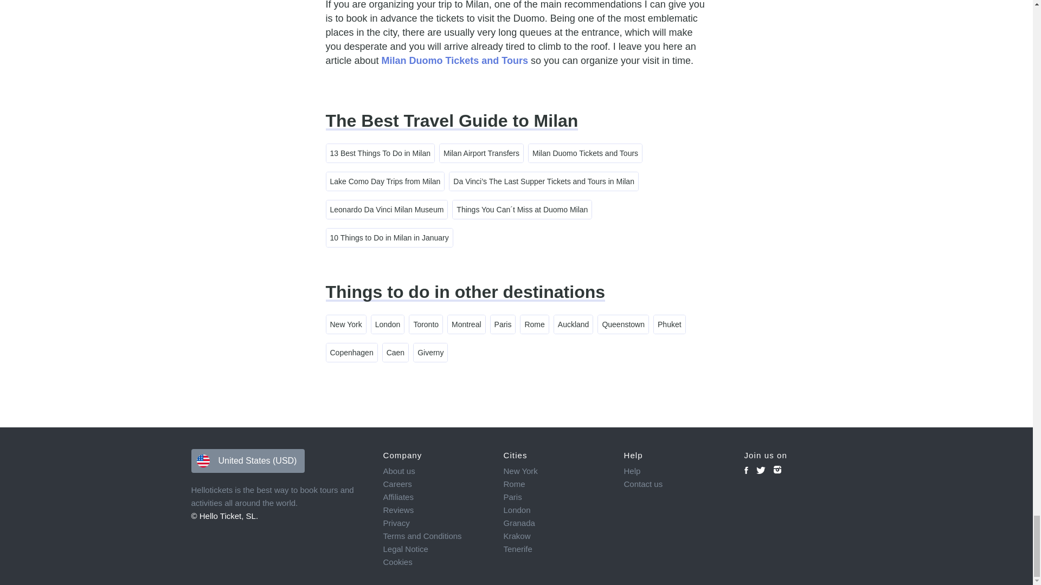  What do you see at coordinates (454, 61) in the screenshot?
I see `Milan Duomo Tickets and Tours` at bounding box center [454, 61].